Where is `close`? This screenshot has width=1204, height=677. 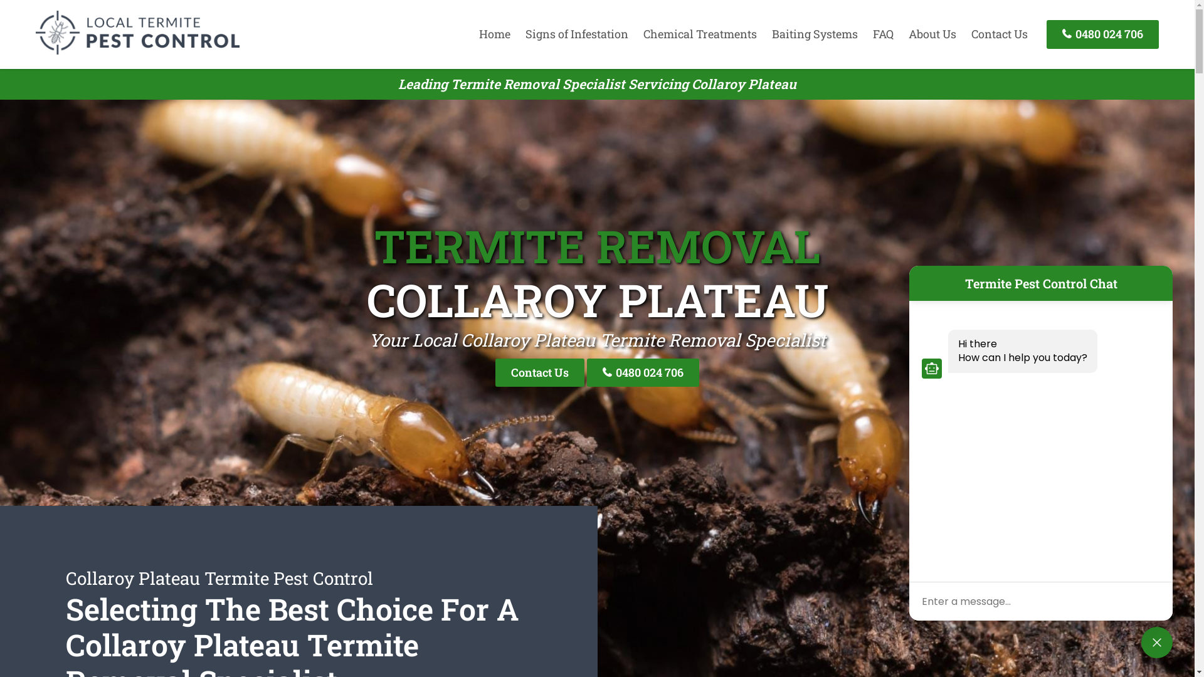 close is located at coordinates (1157, 643).